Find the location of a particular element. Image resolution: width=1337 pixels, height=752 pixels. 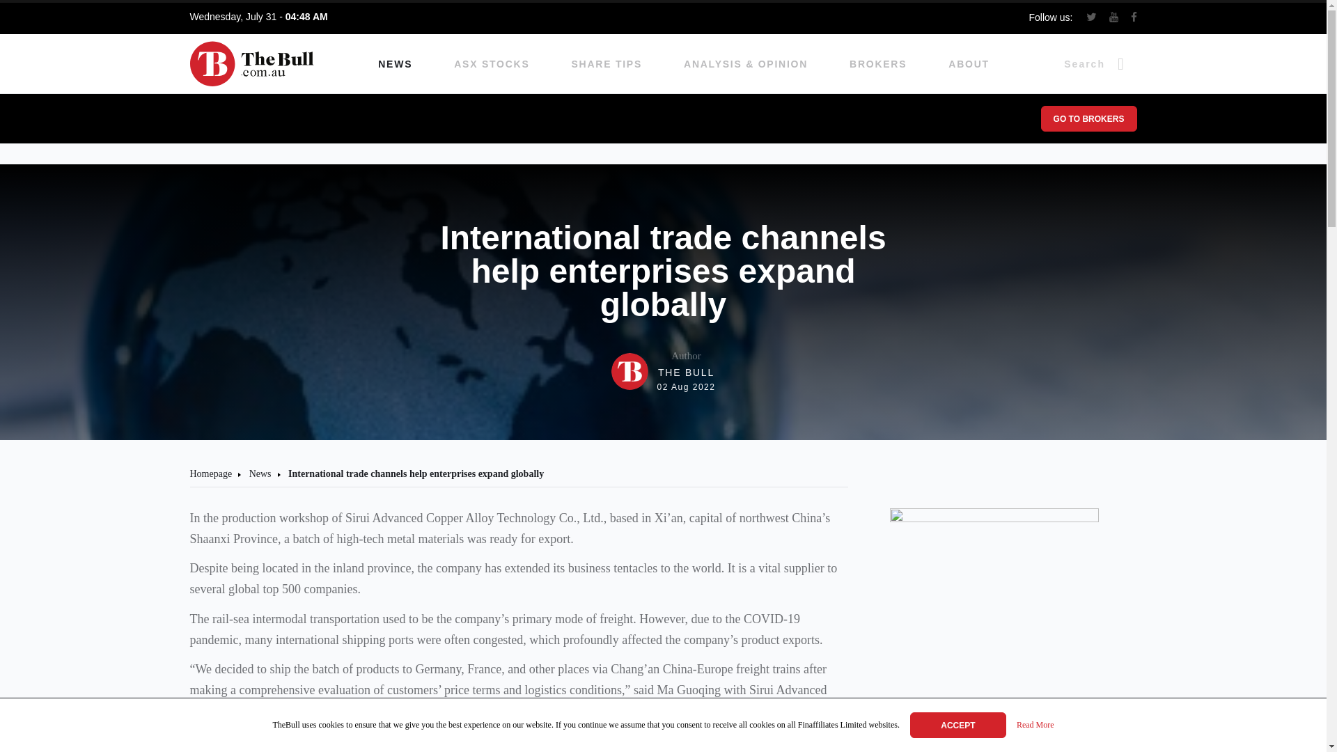

GO TO BROKERS is located at coordinates (1088, 118).